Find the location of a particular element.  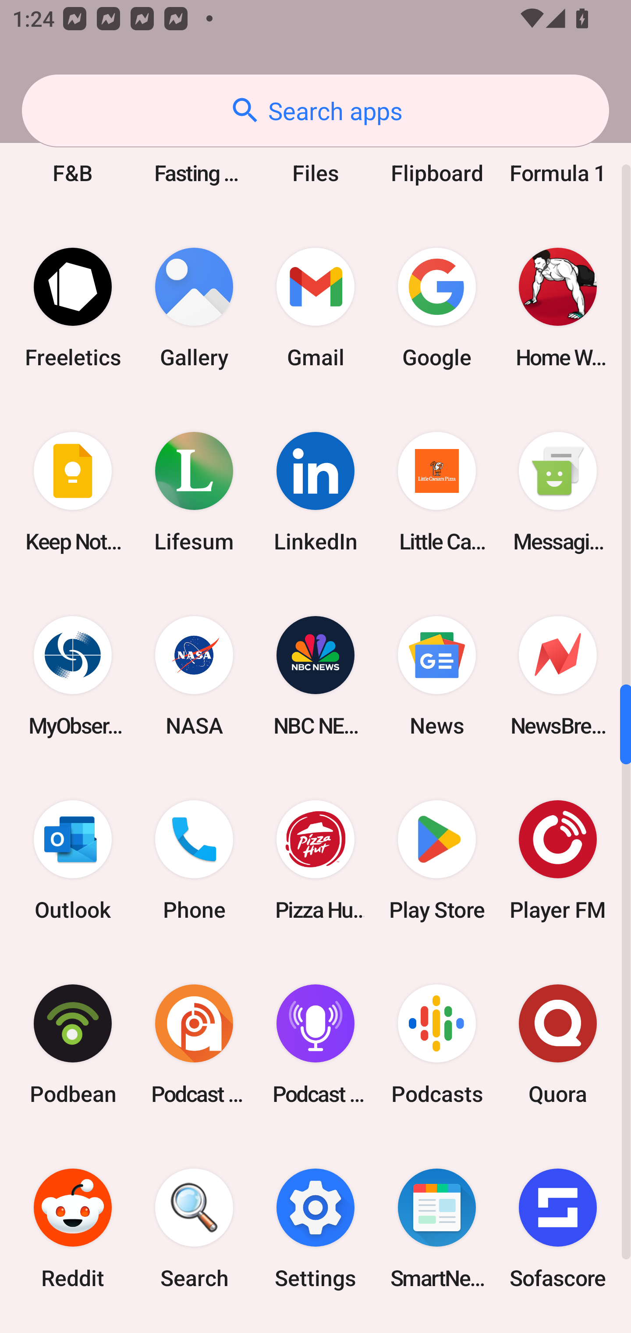

Little Caesars Pizza is located at coordinates (436, 492).